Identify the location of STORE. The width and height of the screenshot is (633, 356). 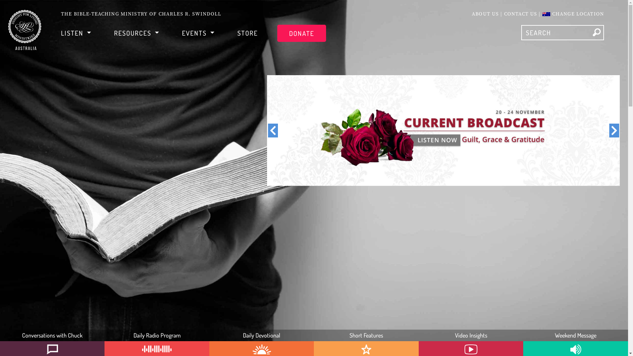
(248, 33).